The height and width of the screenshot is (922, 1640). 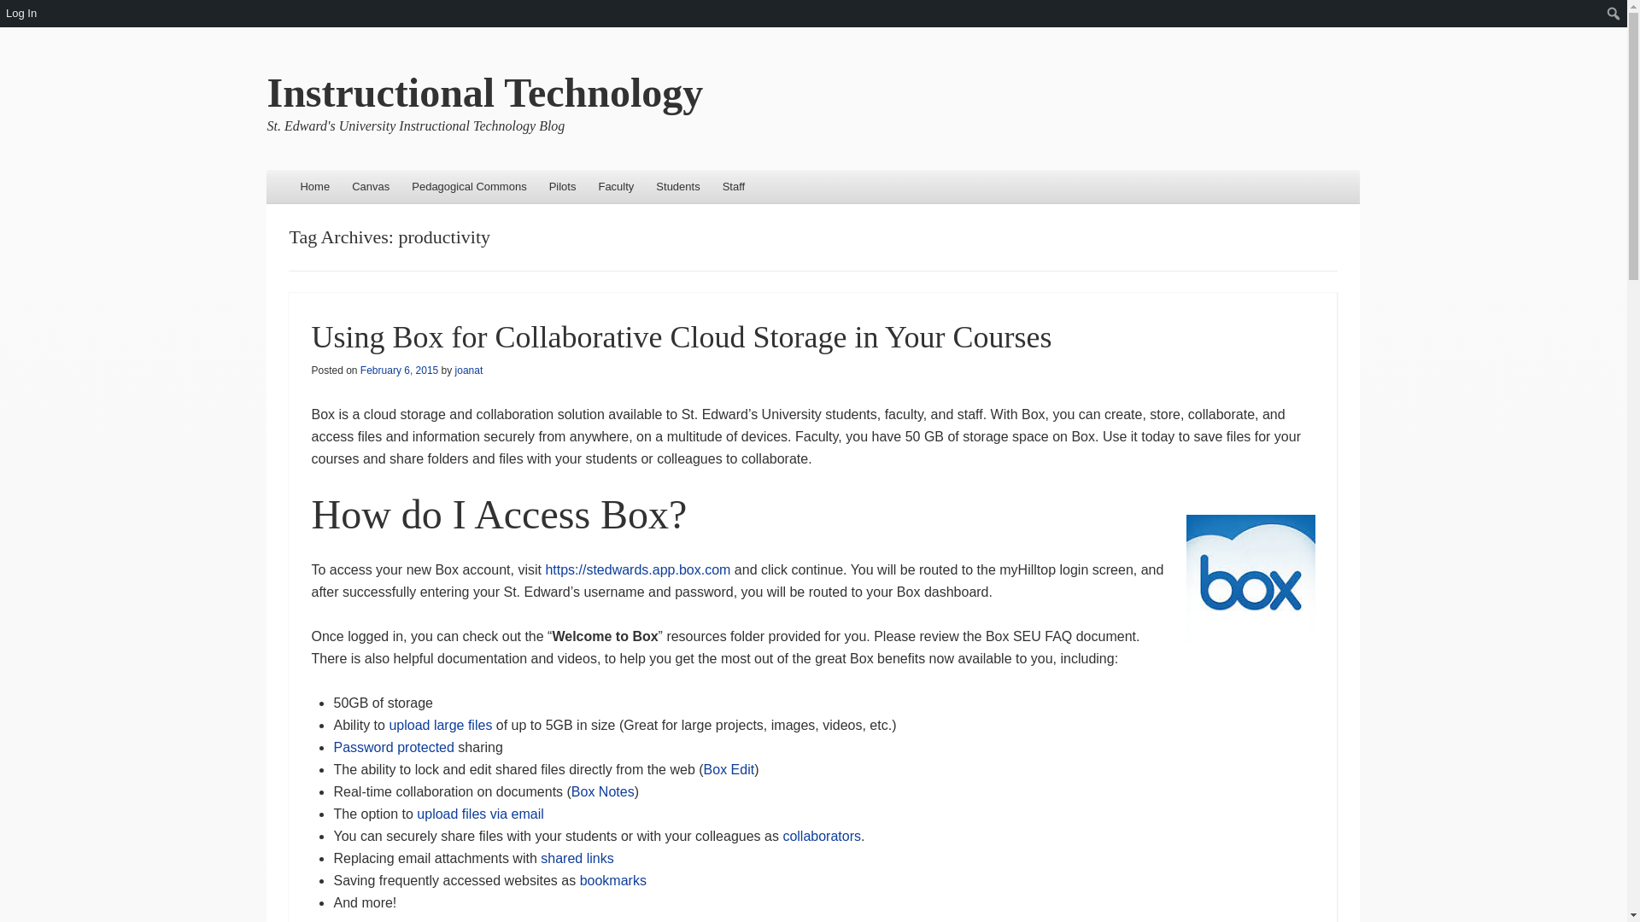 I want to click on Instructional Technology, so click(x=484, y=92).